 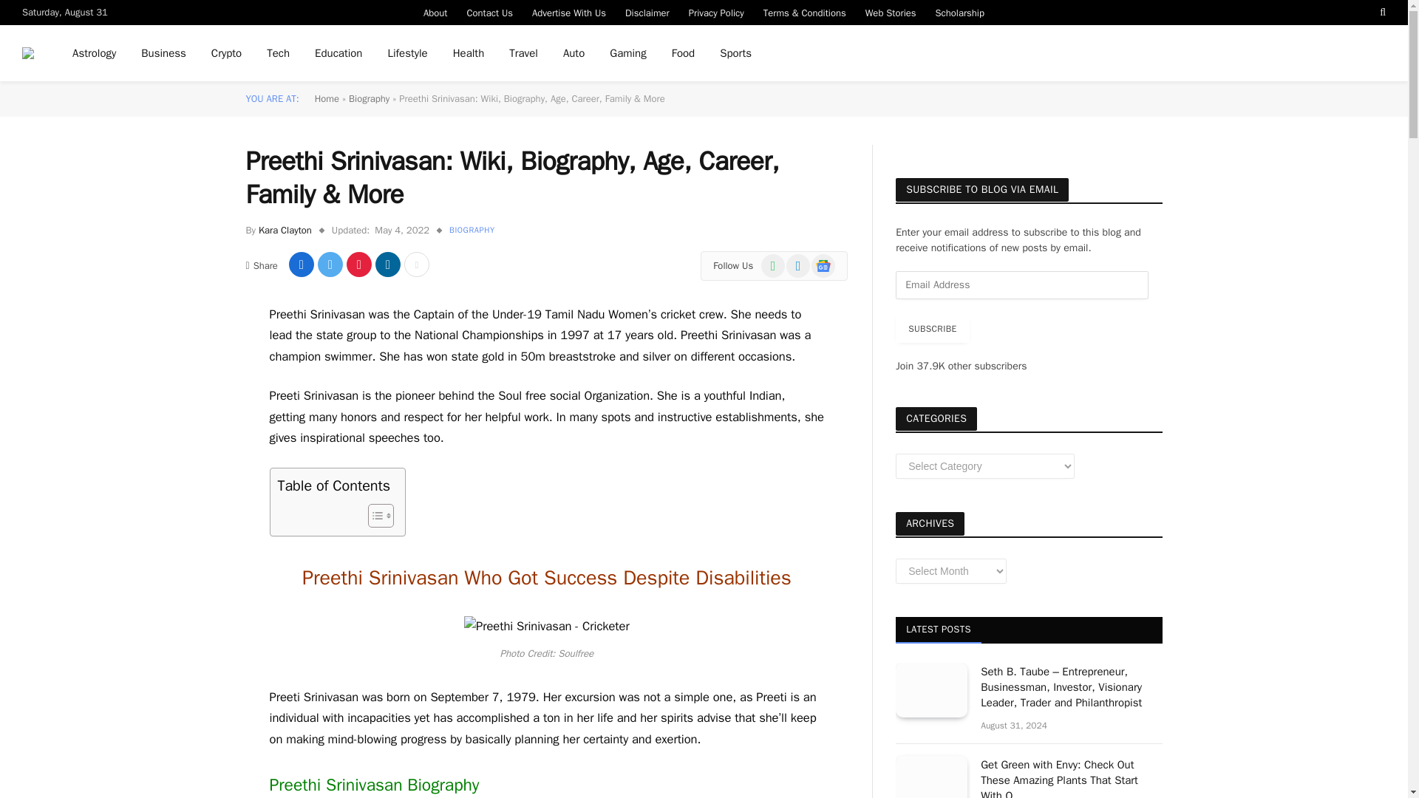 What do you see at coordinates (94, 53) in the screenshot?
I see `Astrology` at bounding box center [94, 53].